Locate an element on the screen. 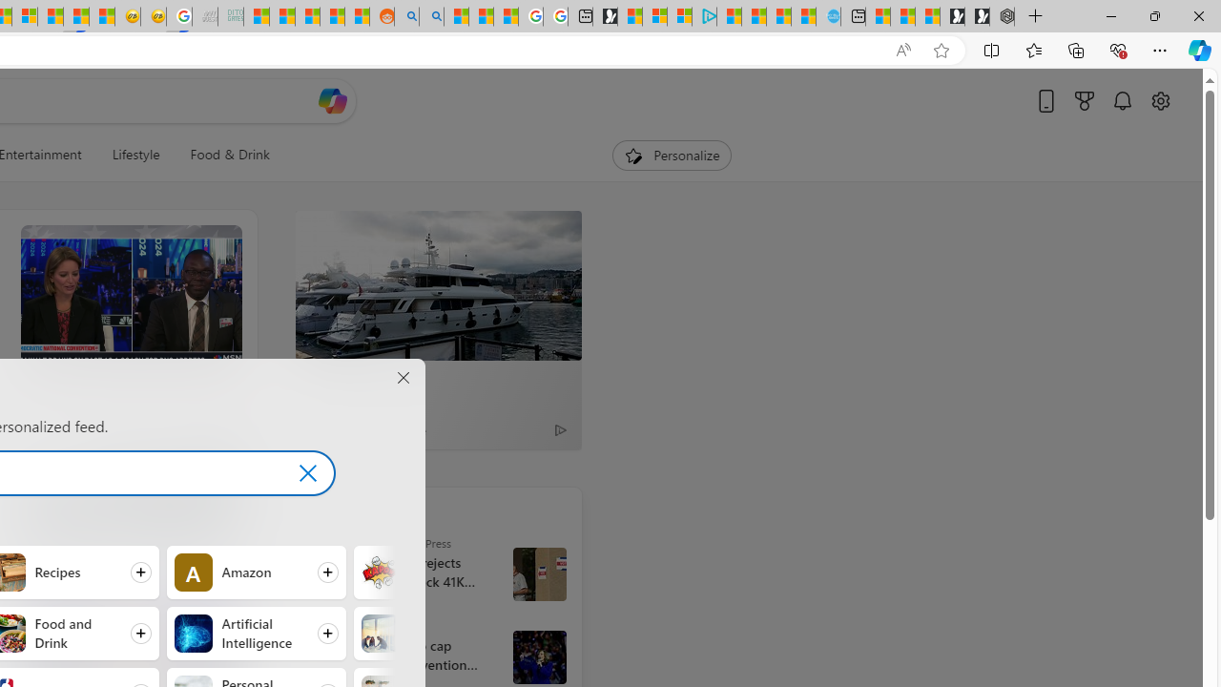 The width and height of the screenshot is (1221, 687). Fix Boat Bliss is located at coordinates (130, 481).